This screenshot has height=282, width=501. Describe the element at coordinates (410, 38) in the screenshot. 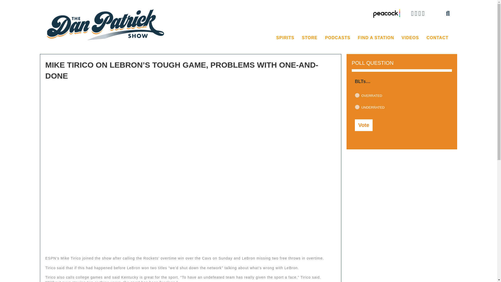

I see `VIDEOS` at that location.